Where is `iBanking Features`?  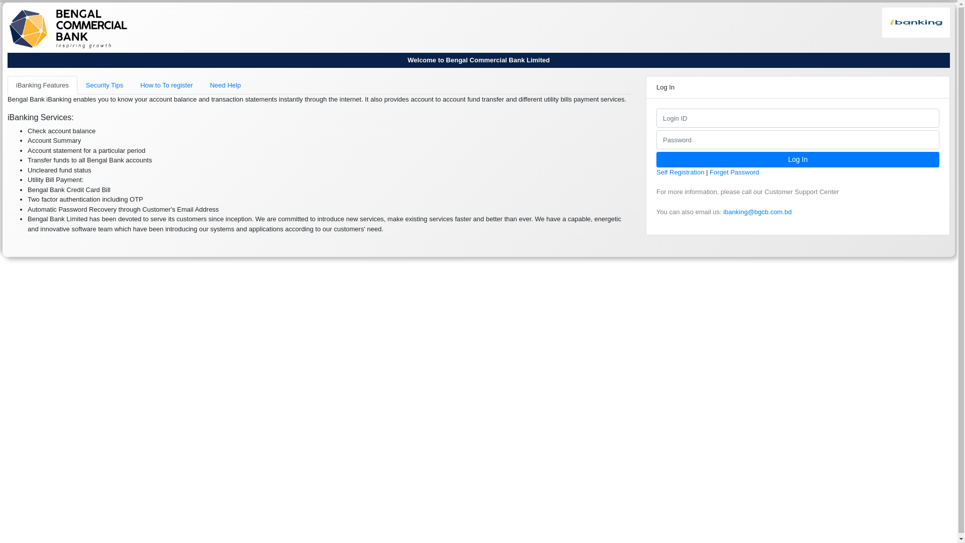 iBanking Features is located at coordinates (42, 85).